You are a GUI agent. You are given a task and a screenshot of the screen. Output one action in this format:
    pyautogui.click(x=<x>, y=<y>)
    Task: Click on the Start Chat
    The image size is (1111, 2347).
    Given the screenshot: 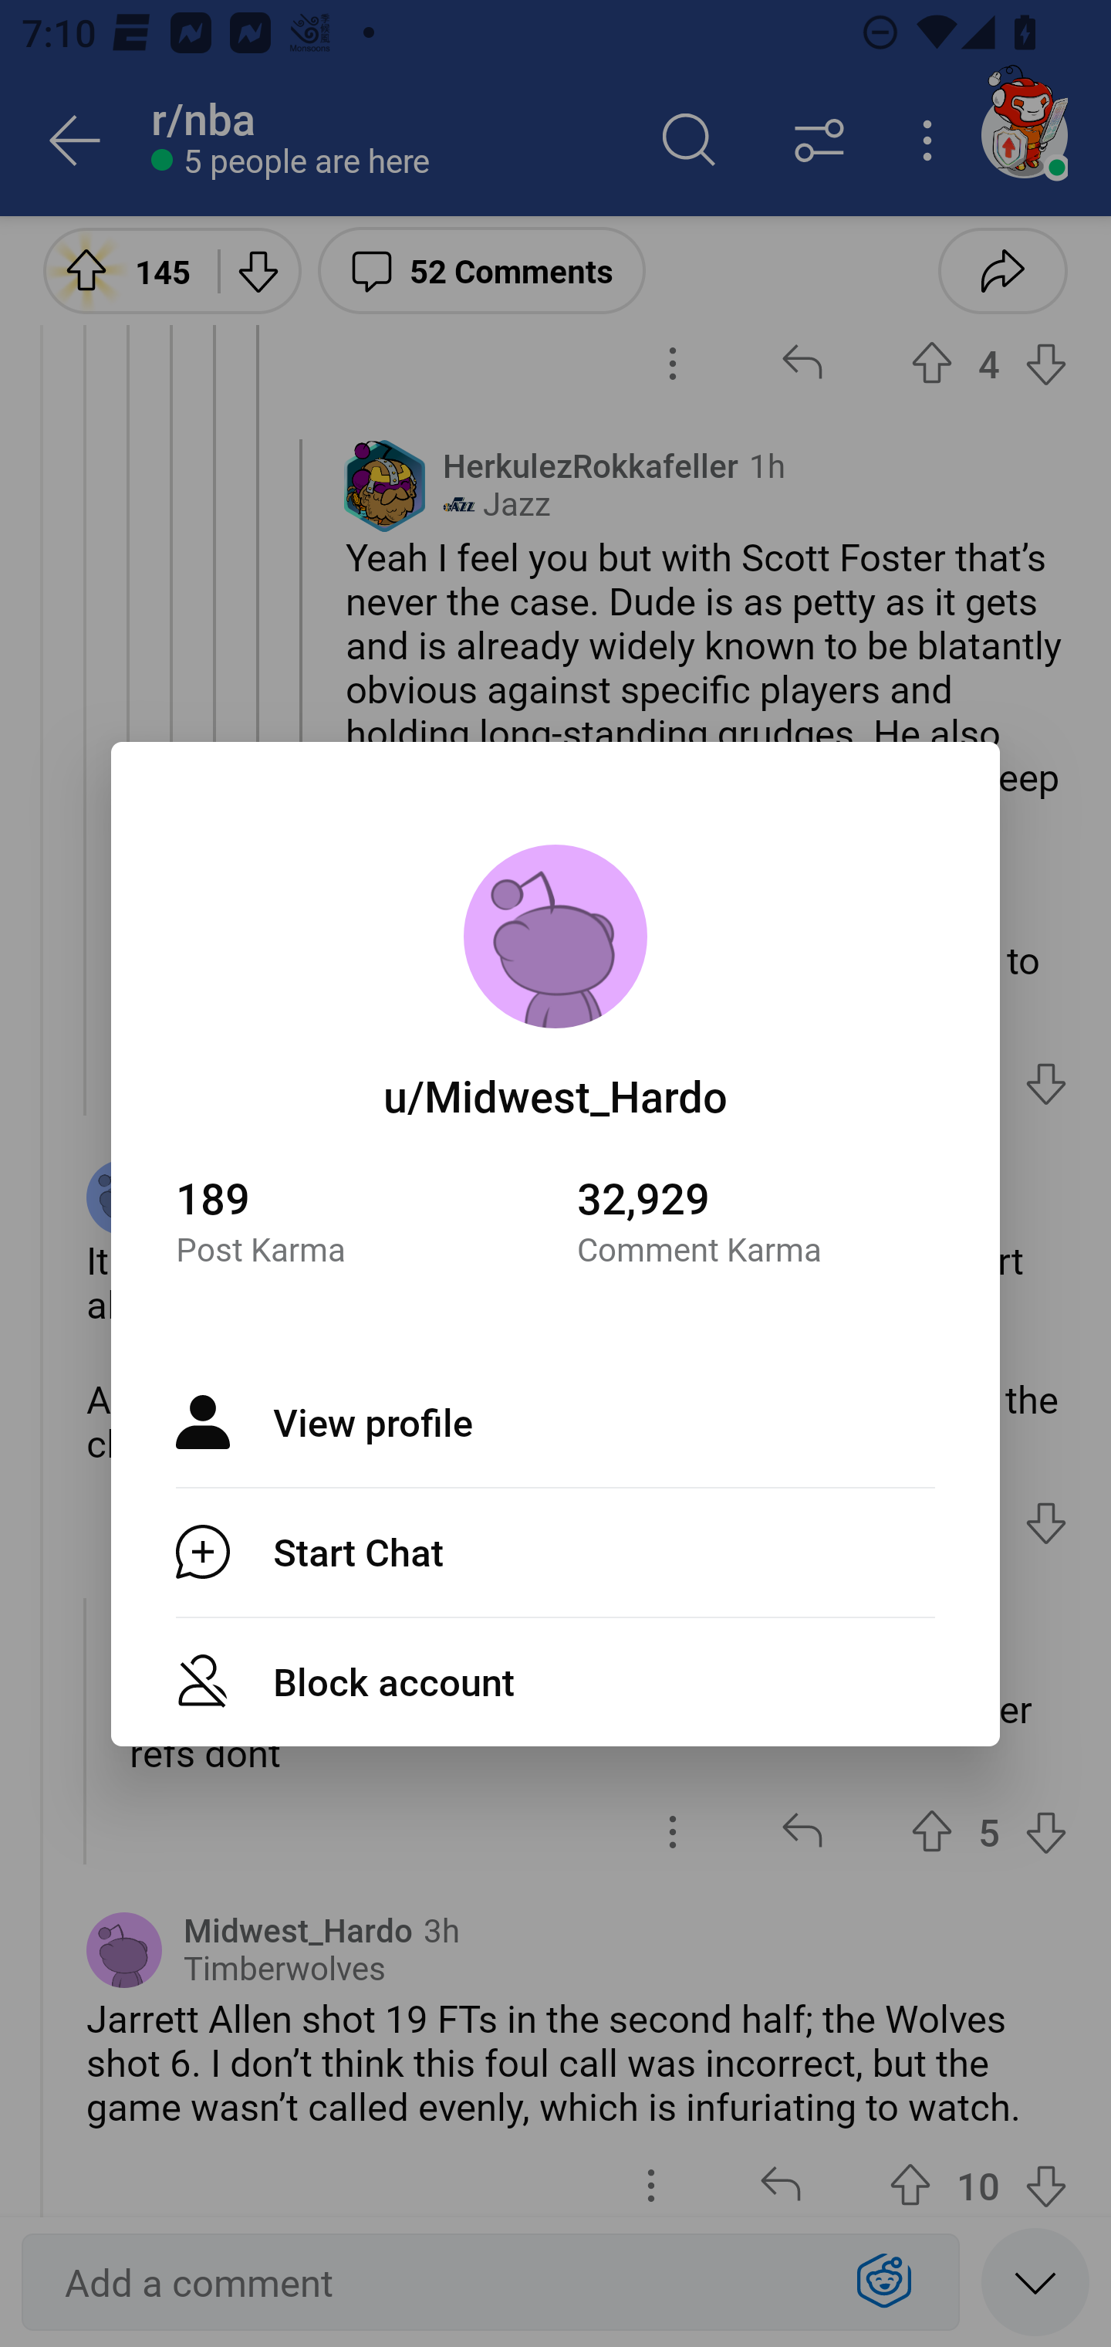 What is the action you would take?
    pyautogui.click(x=555, y=1552)
    